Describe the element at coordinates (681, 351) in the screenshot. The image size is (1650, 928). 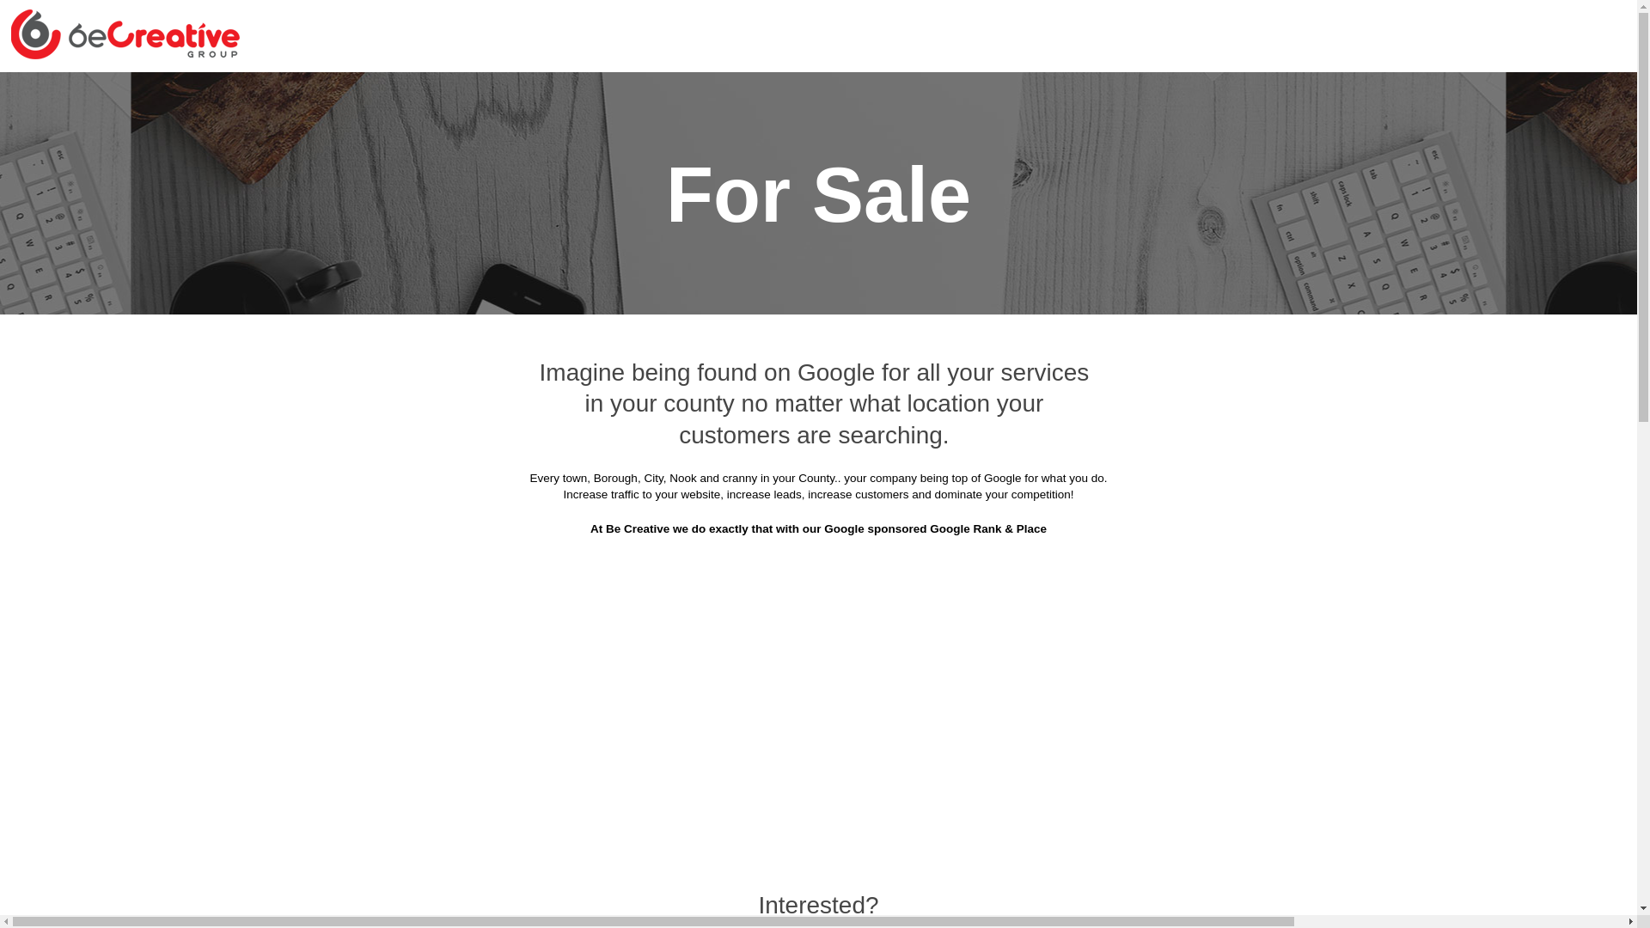
I see `Aggregate Suppliers Falmouth Cornwall` at that location.